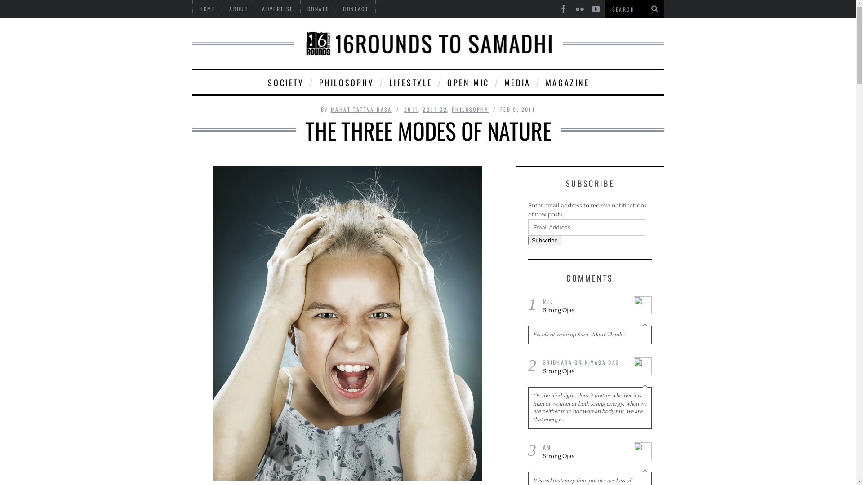 The image size is (863, 485). What do you see at coordinates (545, 241) in the screenshot?
I see `Subscribe` at bounding box center [545, 241].